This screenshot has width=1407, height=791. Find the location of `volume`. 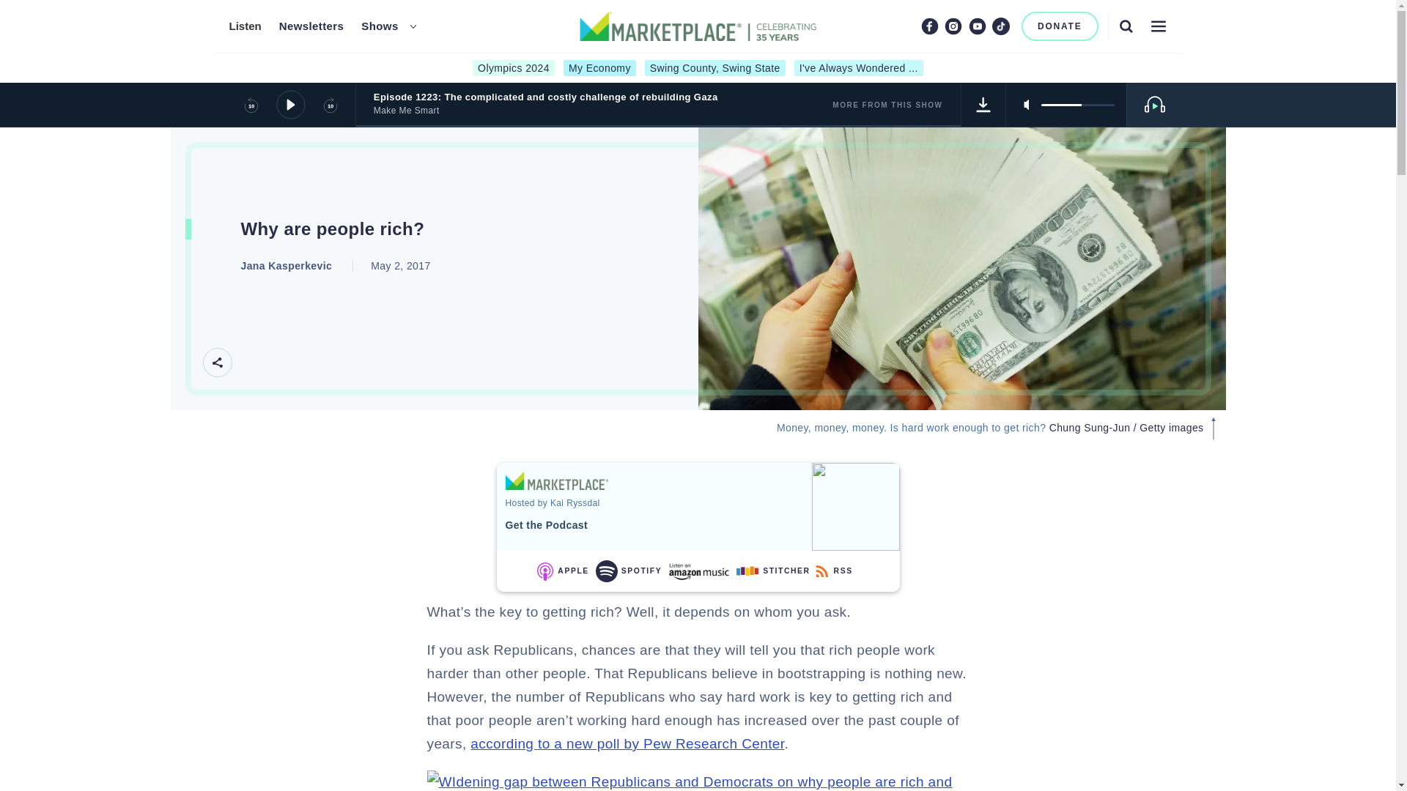

volume is located at coordinates (1077, 104).